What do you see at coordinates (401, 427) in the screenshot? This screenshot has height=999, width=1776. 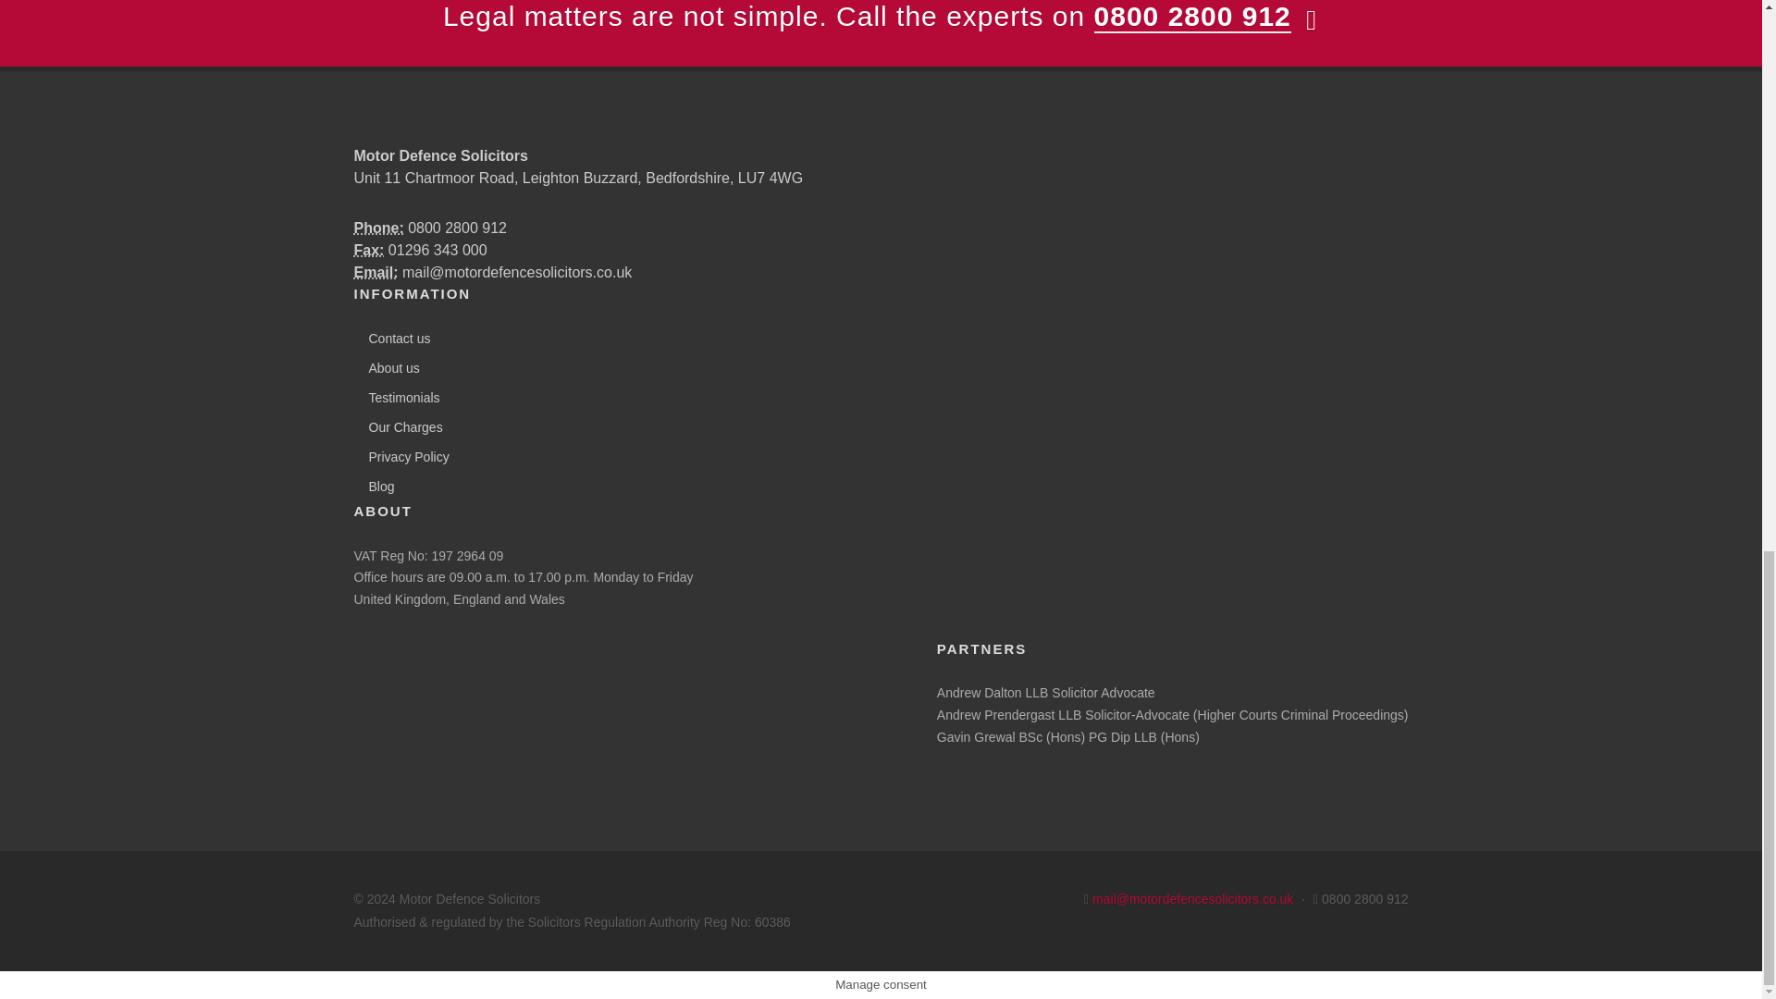 I see `Our Charges` at bounding box center [401, 427].